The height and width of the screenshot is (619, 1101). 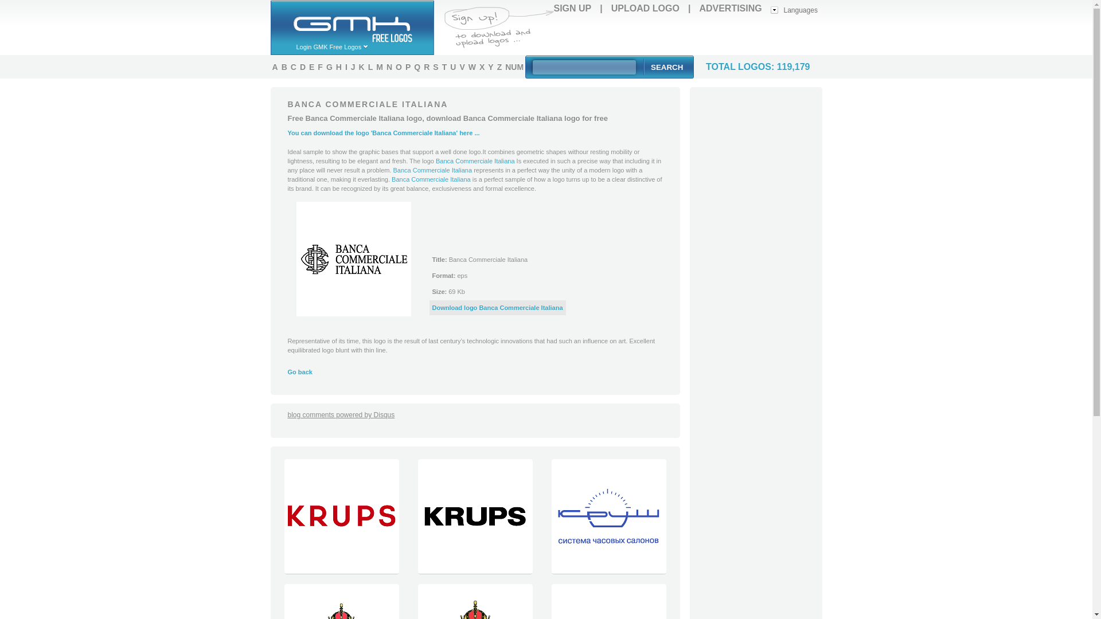 What do you see at coordinates (794, 9) in the screenshot?
I see `Languages` at bounding box center [794, 9].